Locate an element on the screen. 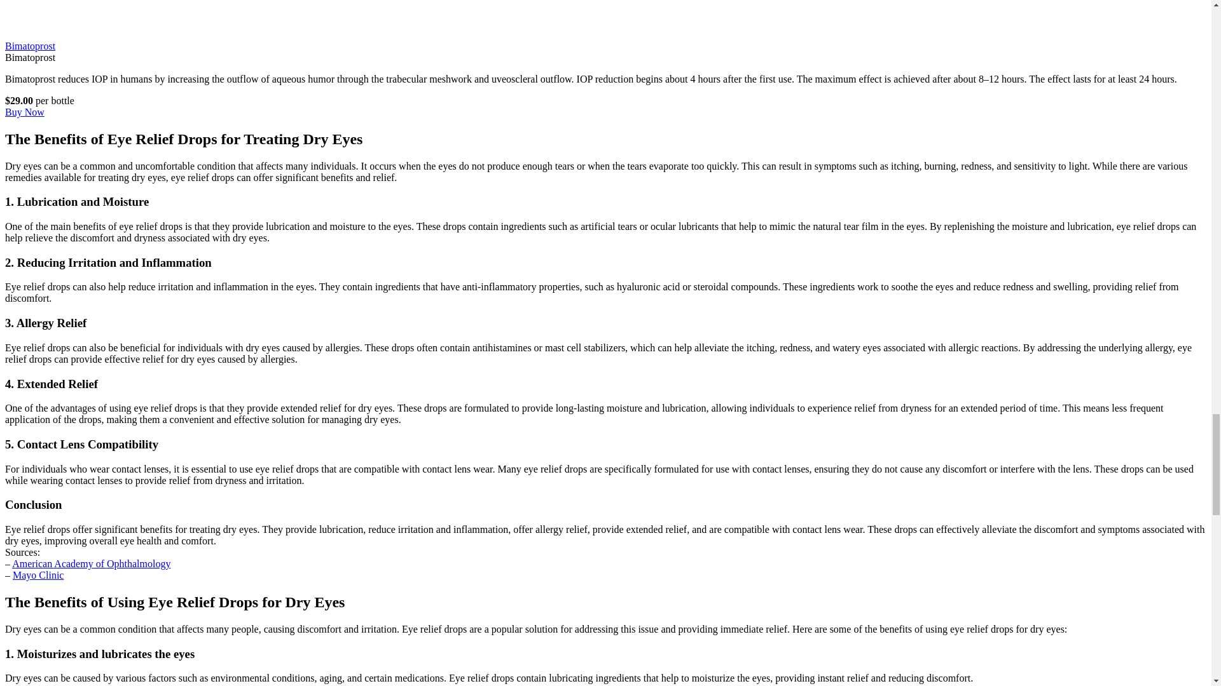 This screenshot has height=686, width=1221. American Academy of Ophthalmology is located at coordinates (92, 564).